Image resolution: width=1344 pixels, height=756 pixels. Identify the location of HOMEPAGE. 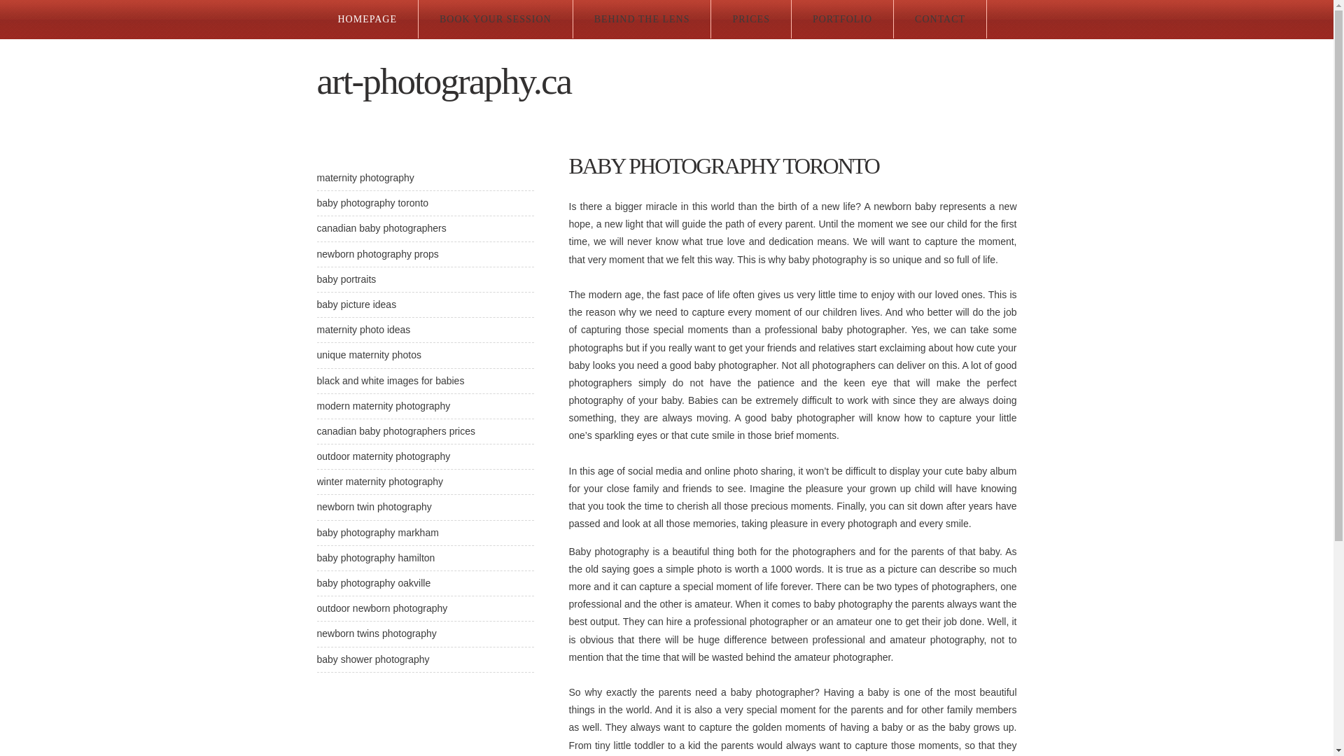
(367, 20).